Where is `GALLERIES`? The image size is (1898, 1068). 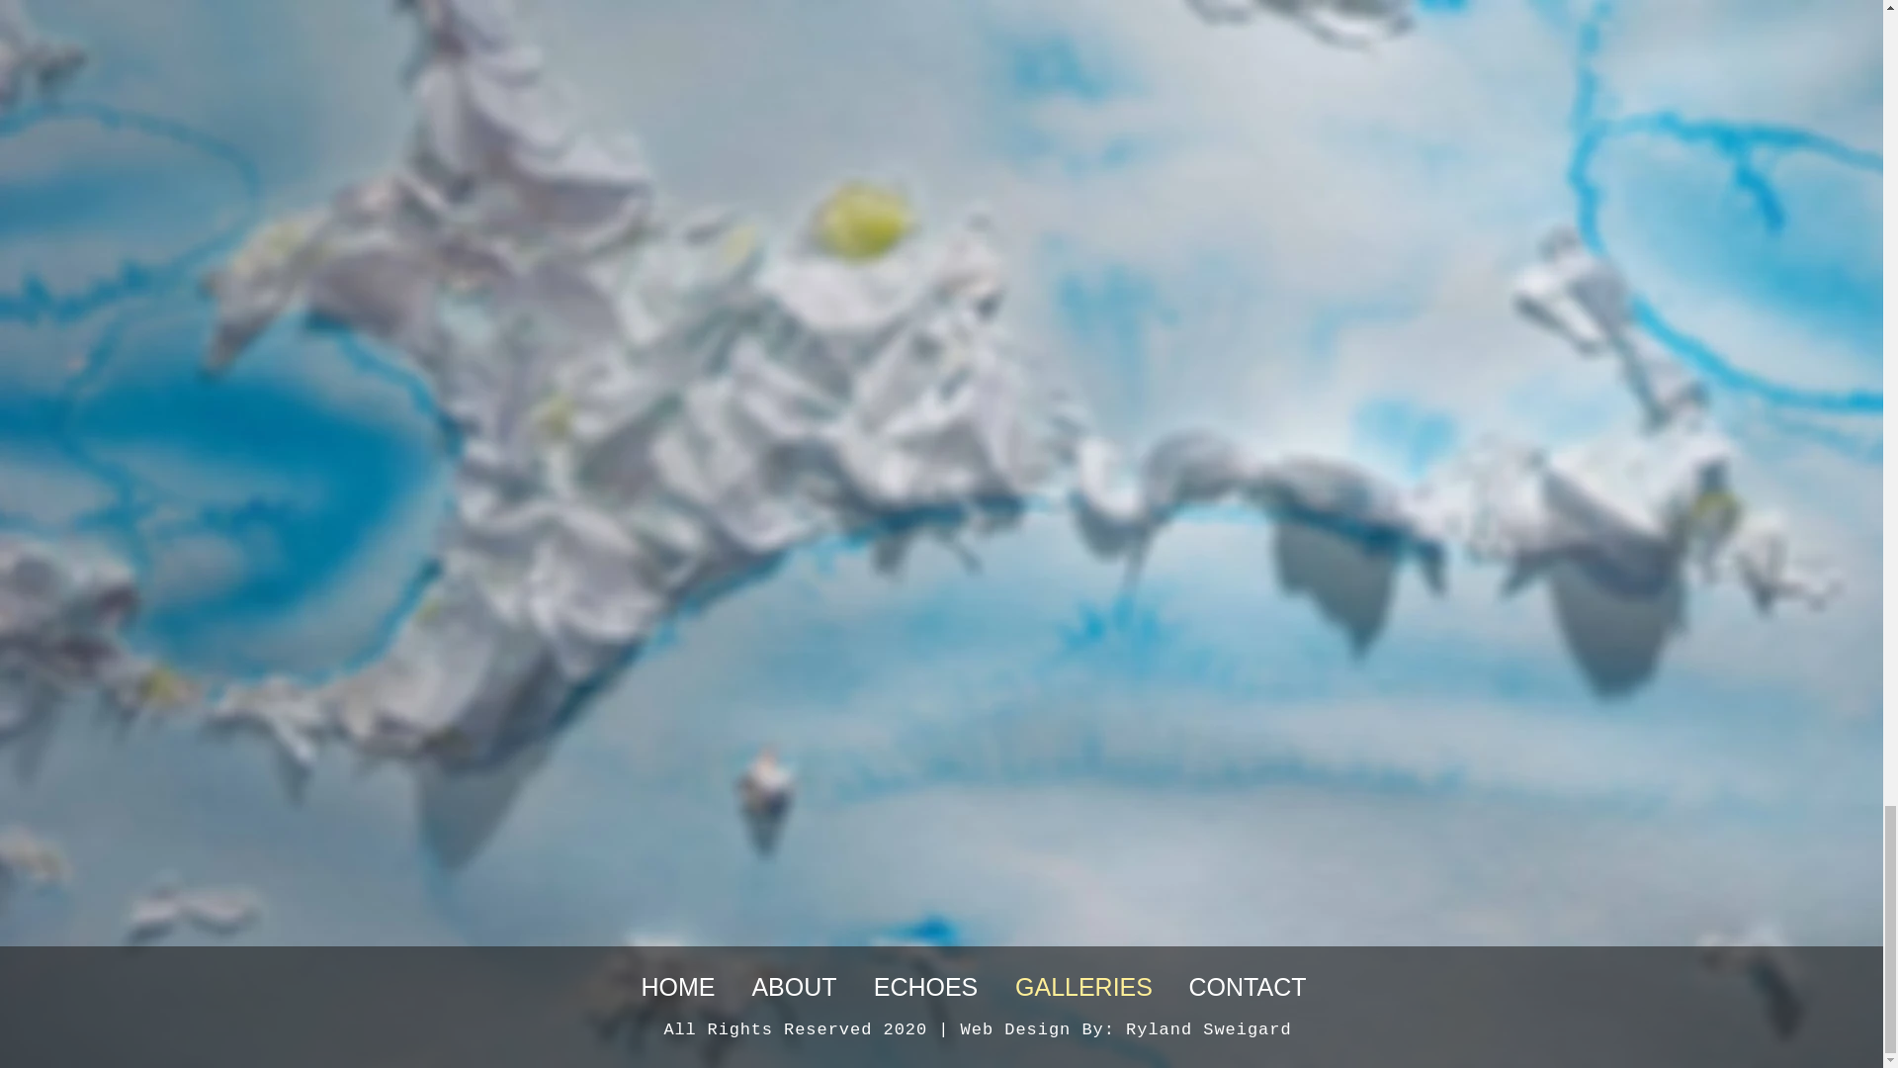
GALLERIES is located at coordinates (1084, 987).